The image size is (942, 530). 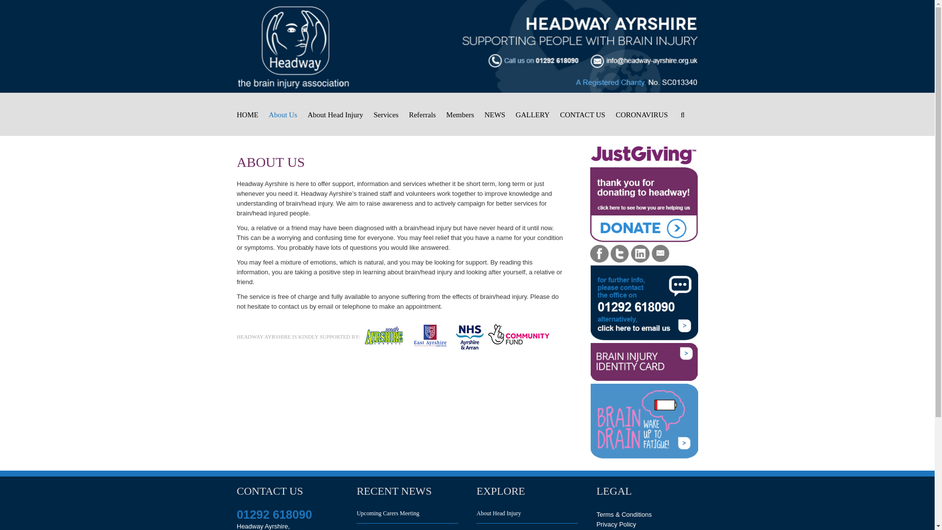 I want to click on Brain Draine, so click(x=644, y=421).